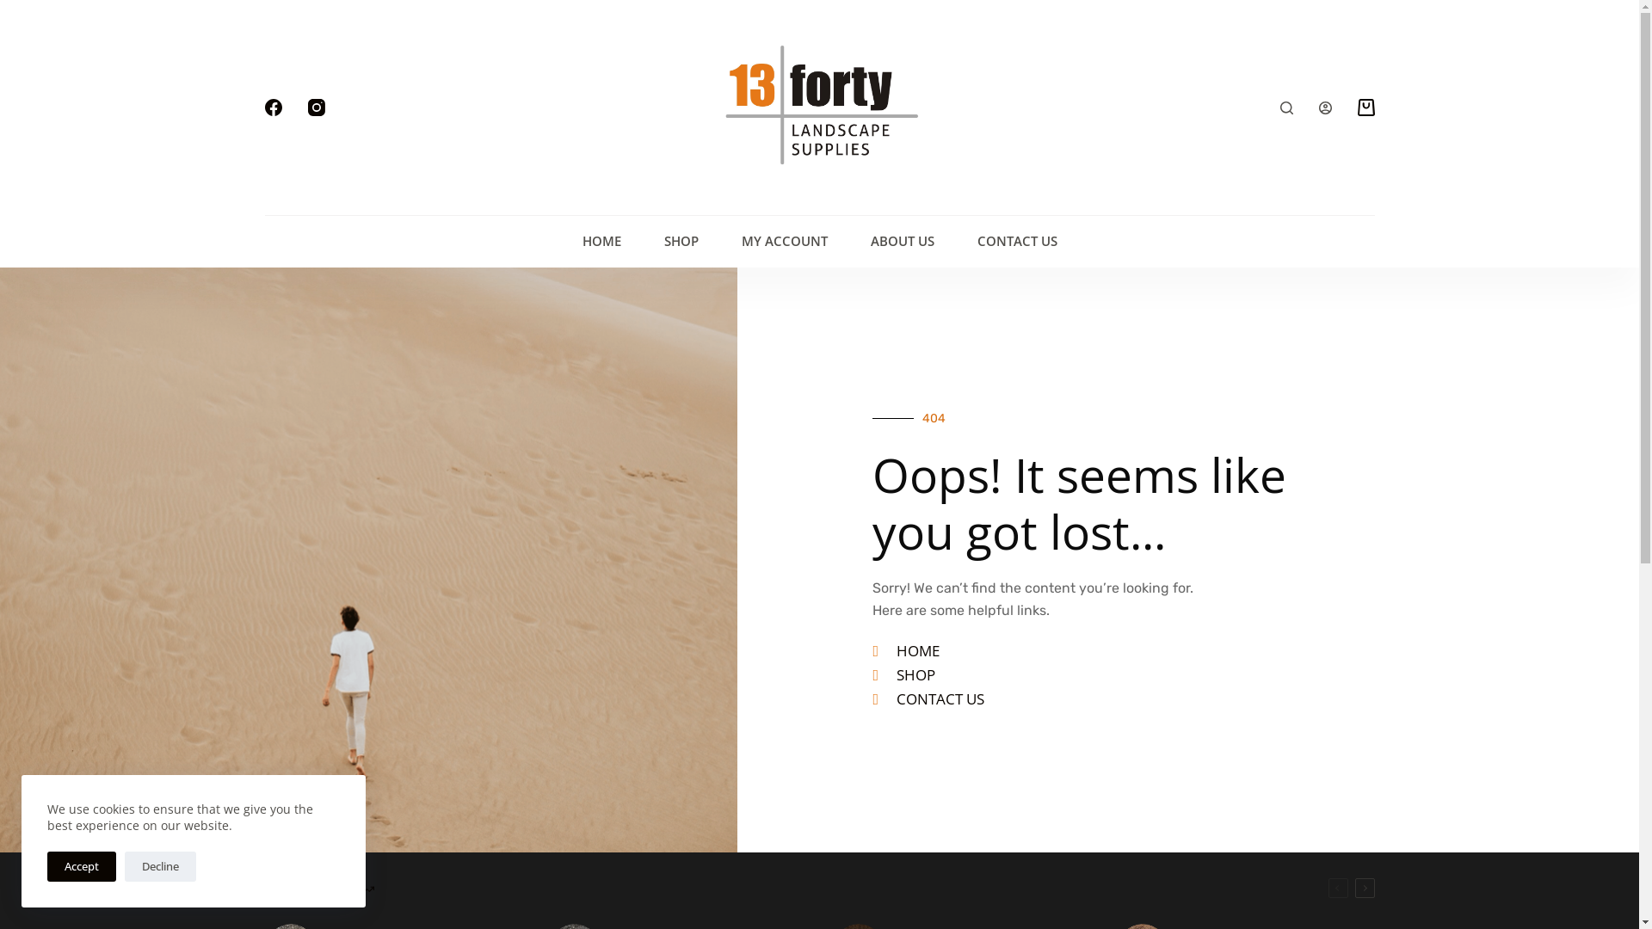  What do you see at coordinates (1123, 446) in the screenshot?
I see `CONTACT US` at bounding box center [1123, 446].